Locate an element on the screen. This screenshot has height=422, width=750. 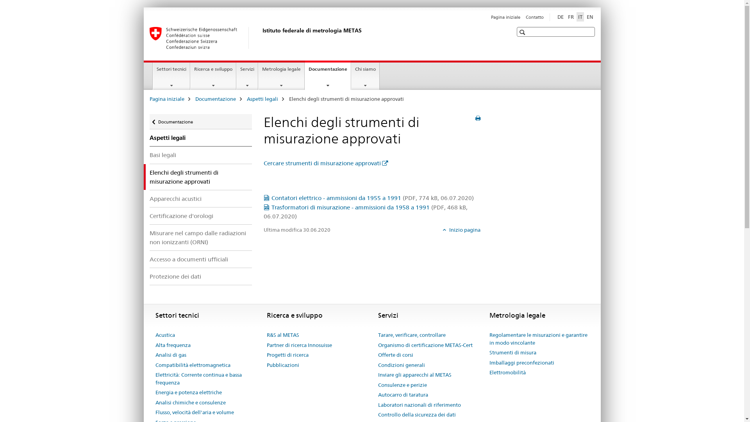
Condizioni generali is located at coordinates (402, 365).